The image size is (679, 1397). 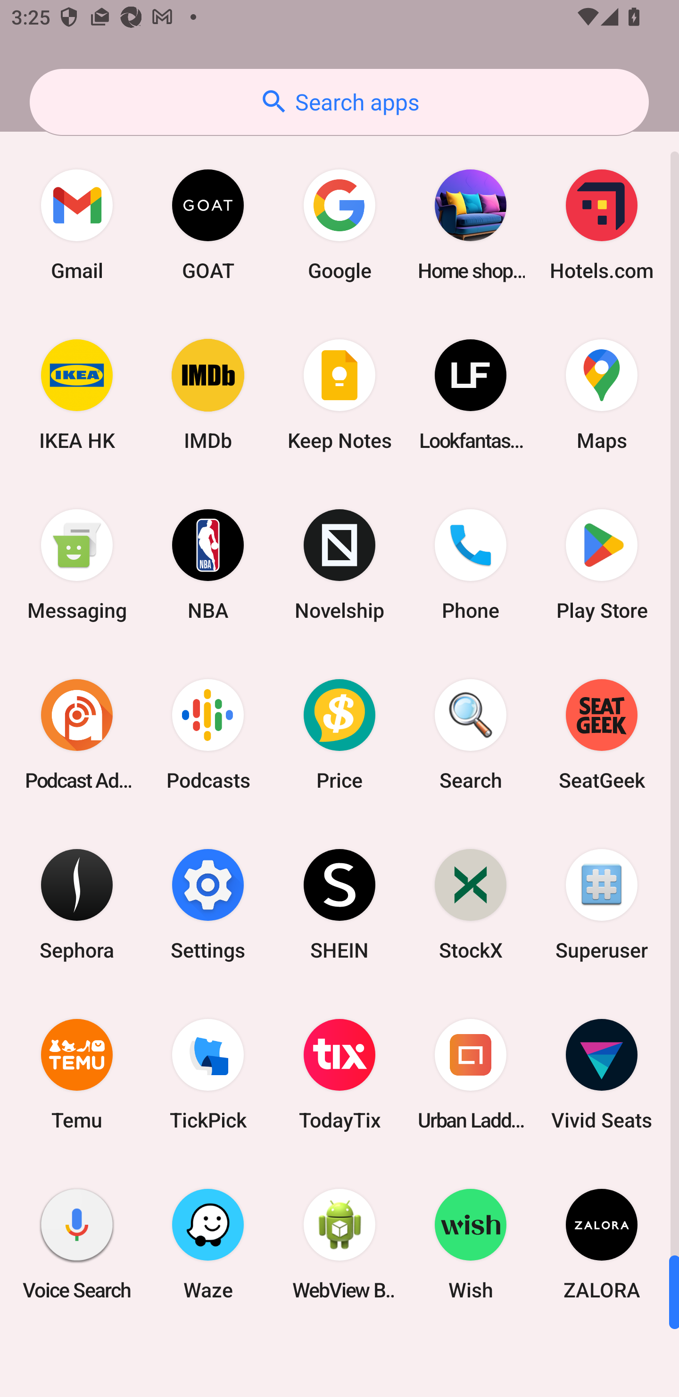 I want to click on Temu, so click(x=77, y=1074).